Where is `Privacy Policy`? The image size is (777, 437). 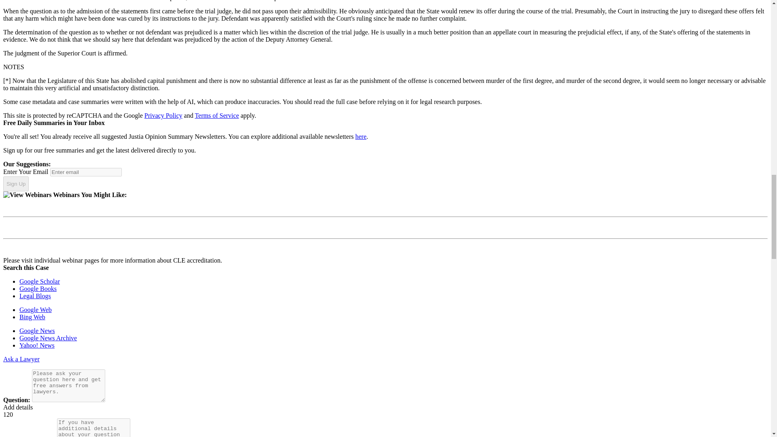
Privacy Policy is located at coordinates (163, 115).